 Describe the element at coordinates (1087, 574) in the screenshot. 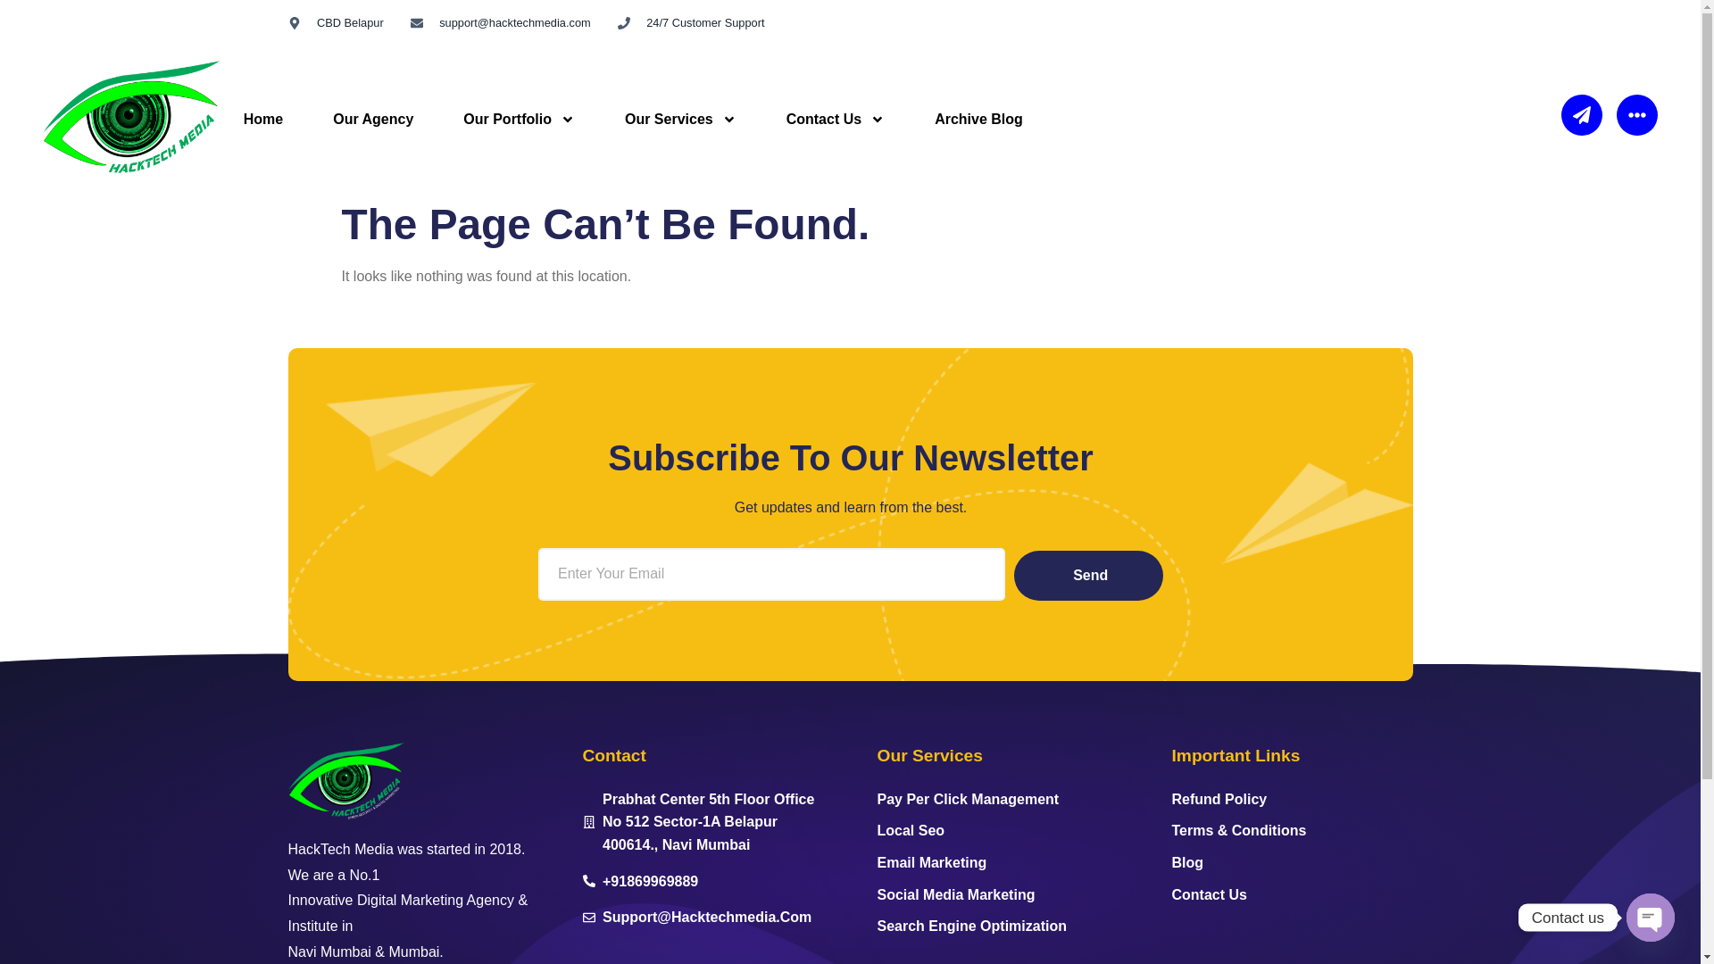

I see `Send` at that location.